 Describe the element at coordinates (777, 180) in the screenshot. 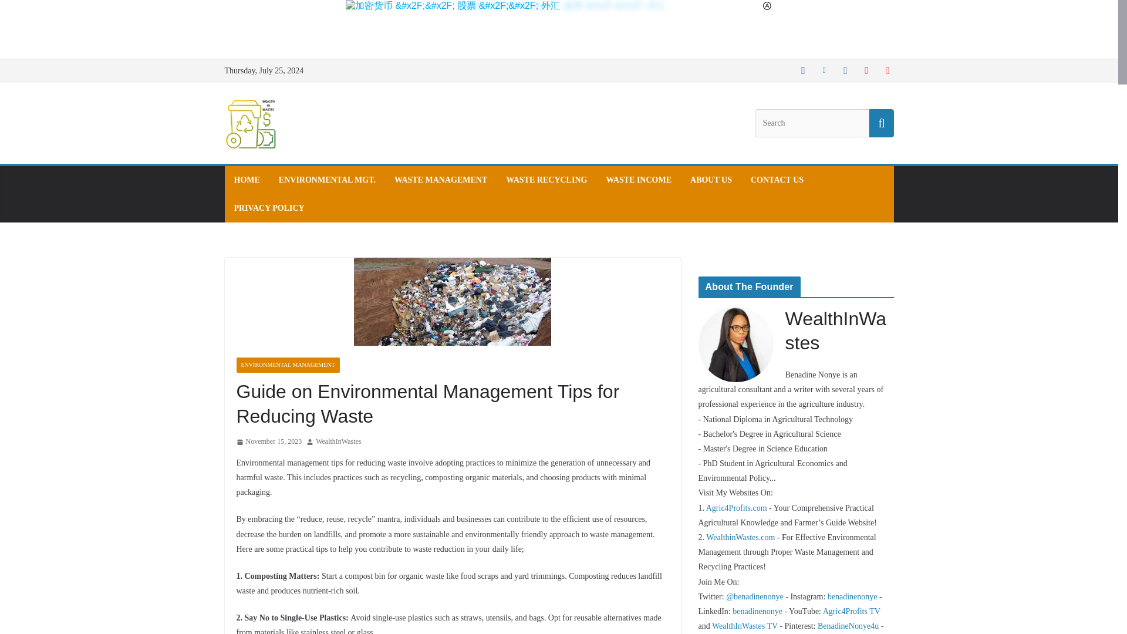

I see `CONTACT US` at that location.